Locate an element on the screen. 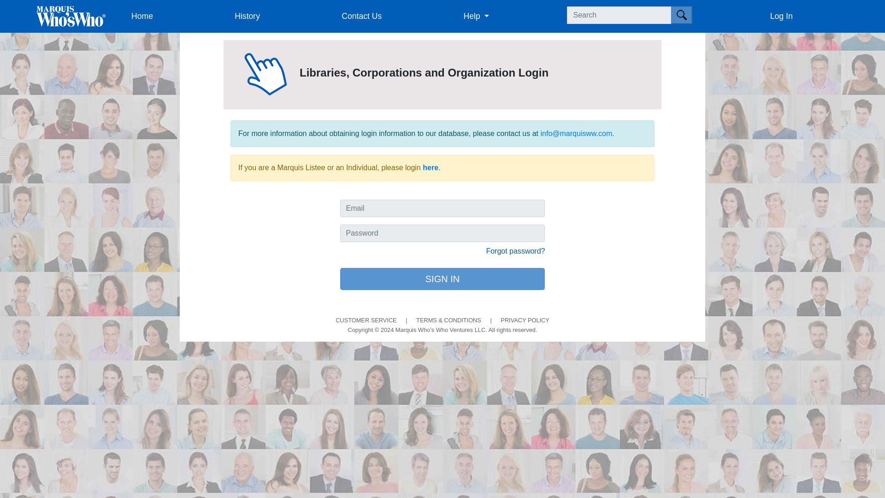 This screenshot has height=498, width=885. SIGN IN is located at coordinates (442, 279).